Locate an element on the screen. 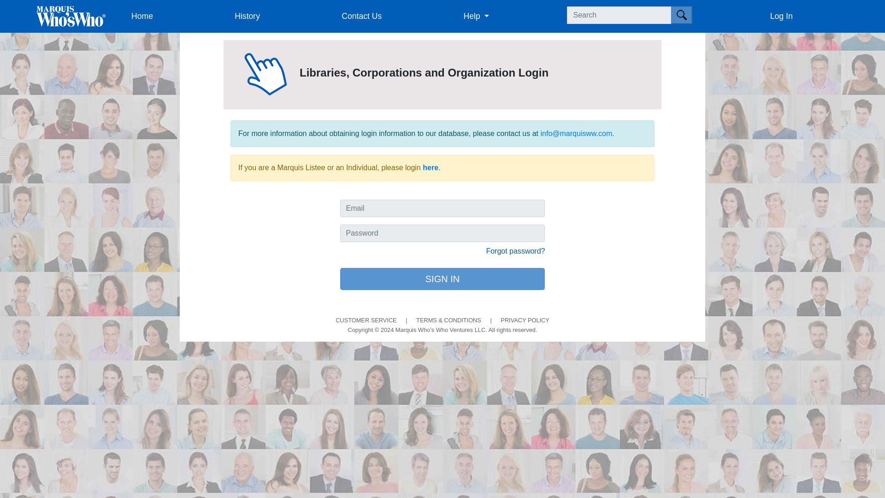 This screenshot has height=498, width=885. SIGN IN is located at coordinates (442, 279).